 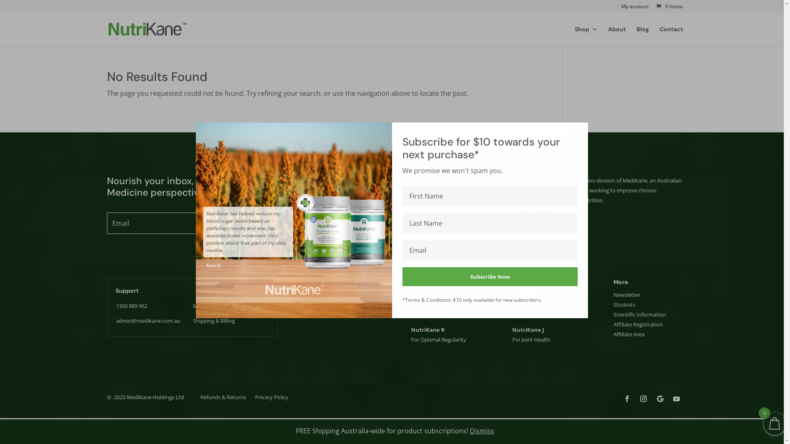 I want to click on Affiliate Registration, so click(x=638, y=324).